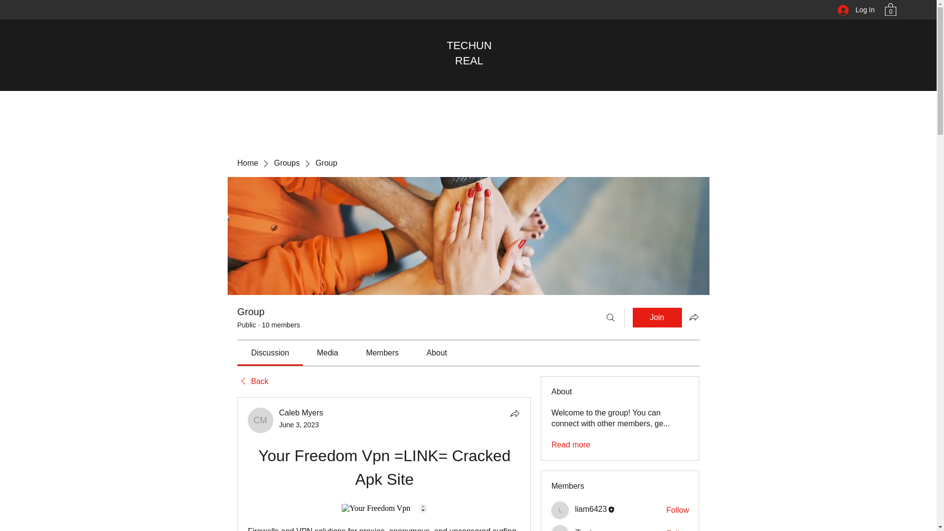 The image size is (944, 531). Describe the element at coordinates (384, 508) in the screenshot. I see `remote content` at that location.